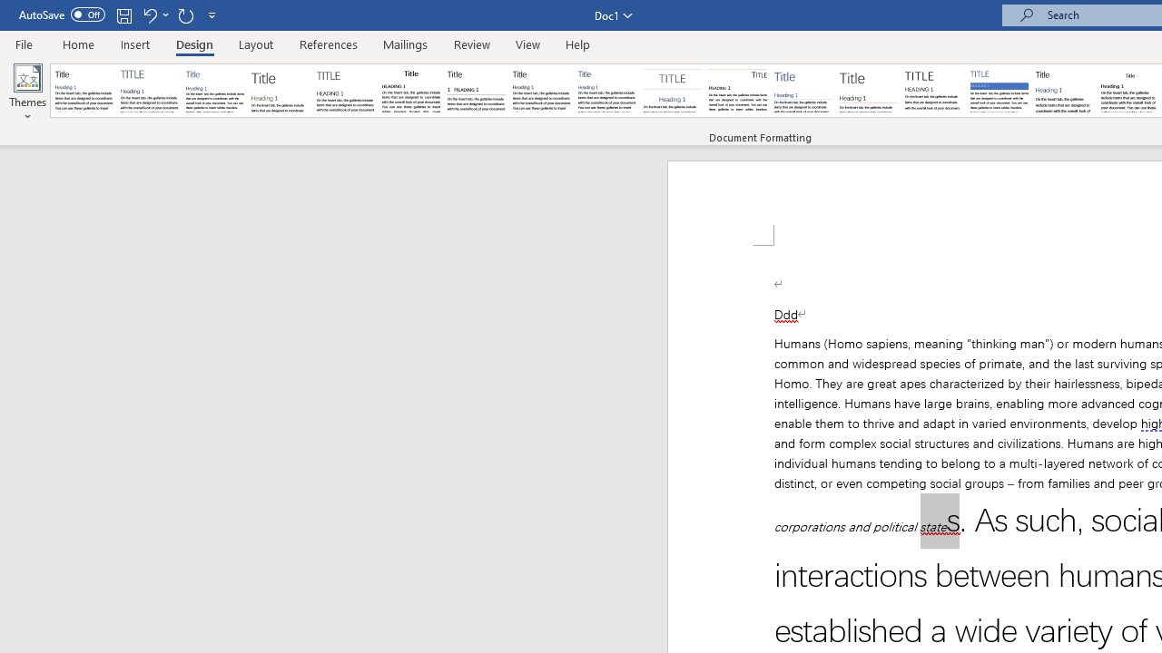 The height and width of the screenshot is (653, 1162). I want to click on Quick Access Toolbar, so click(120, 15).